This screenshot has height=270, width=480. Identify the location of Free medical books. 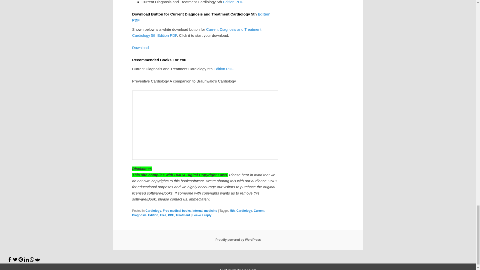
(176, 210).